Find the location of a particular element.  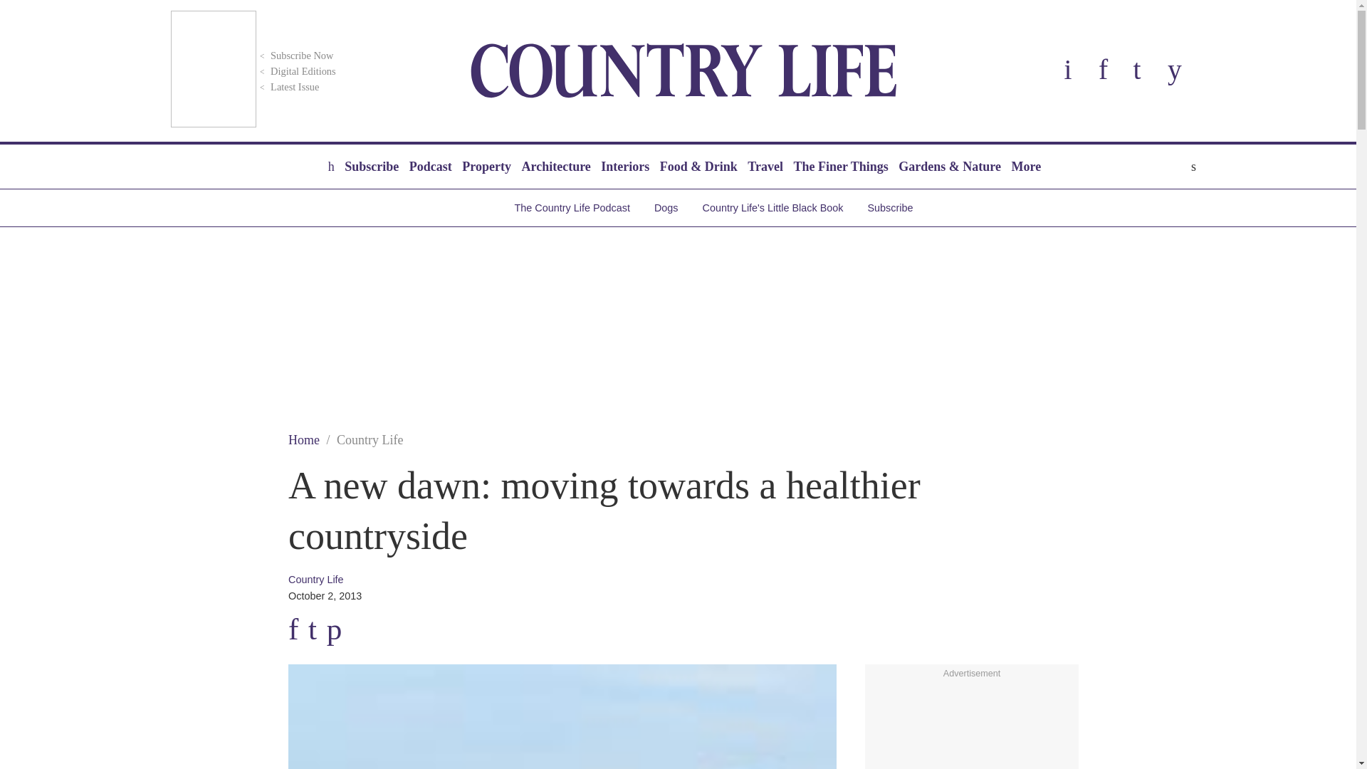

Property is located at coordinates (486, 167).